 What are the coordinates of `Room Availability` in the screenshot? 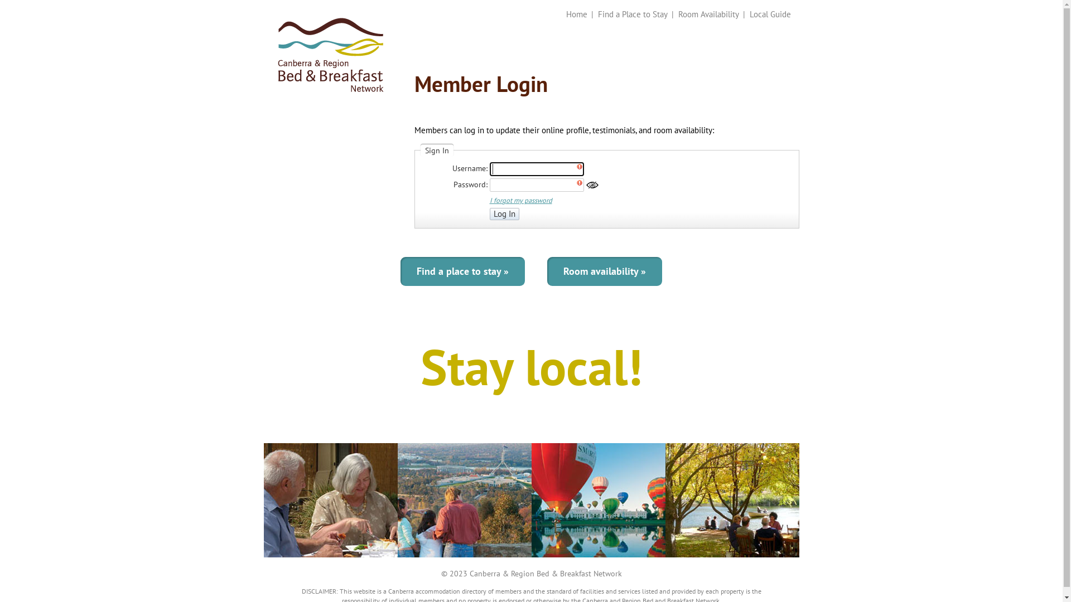 It's located at (708, 14).